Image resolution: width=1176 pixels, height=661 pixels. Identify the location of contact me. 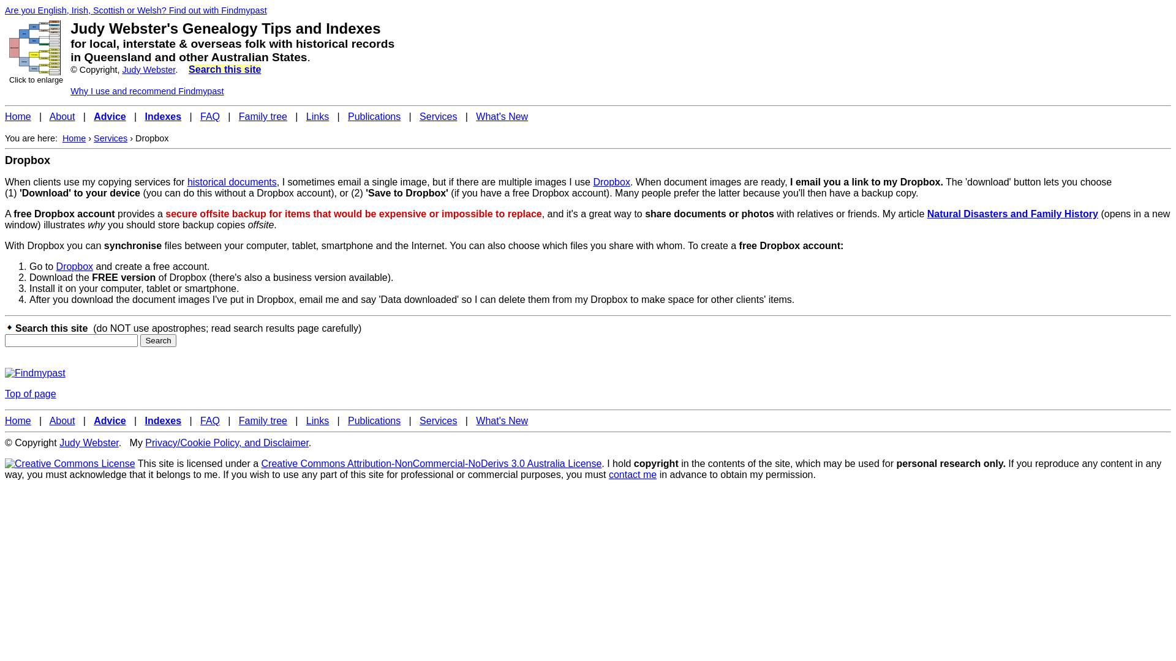
(633, 475).